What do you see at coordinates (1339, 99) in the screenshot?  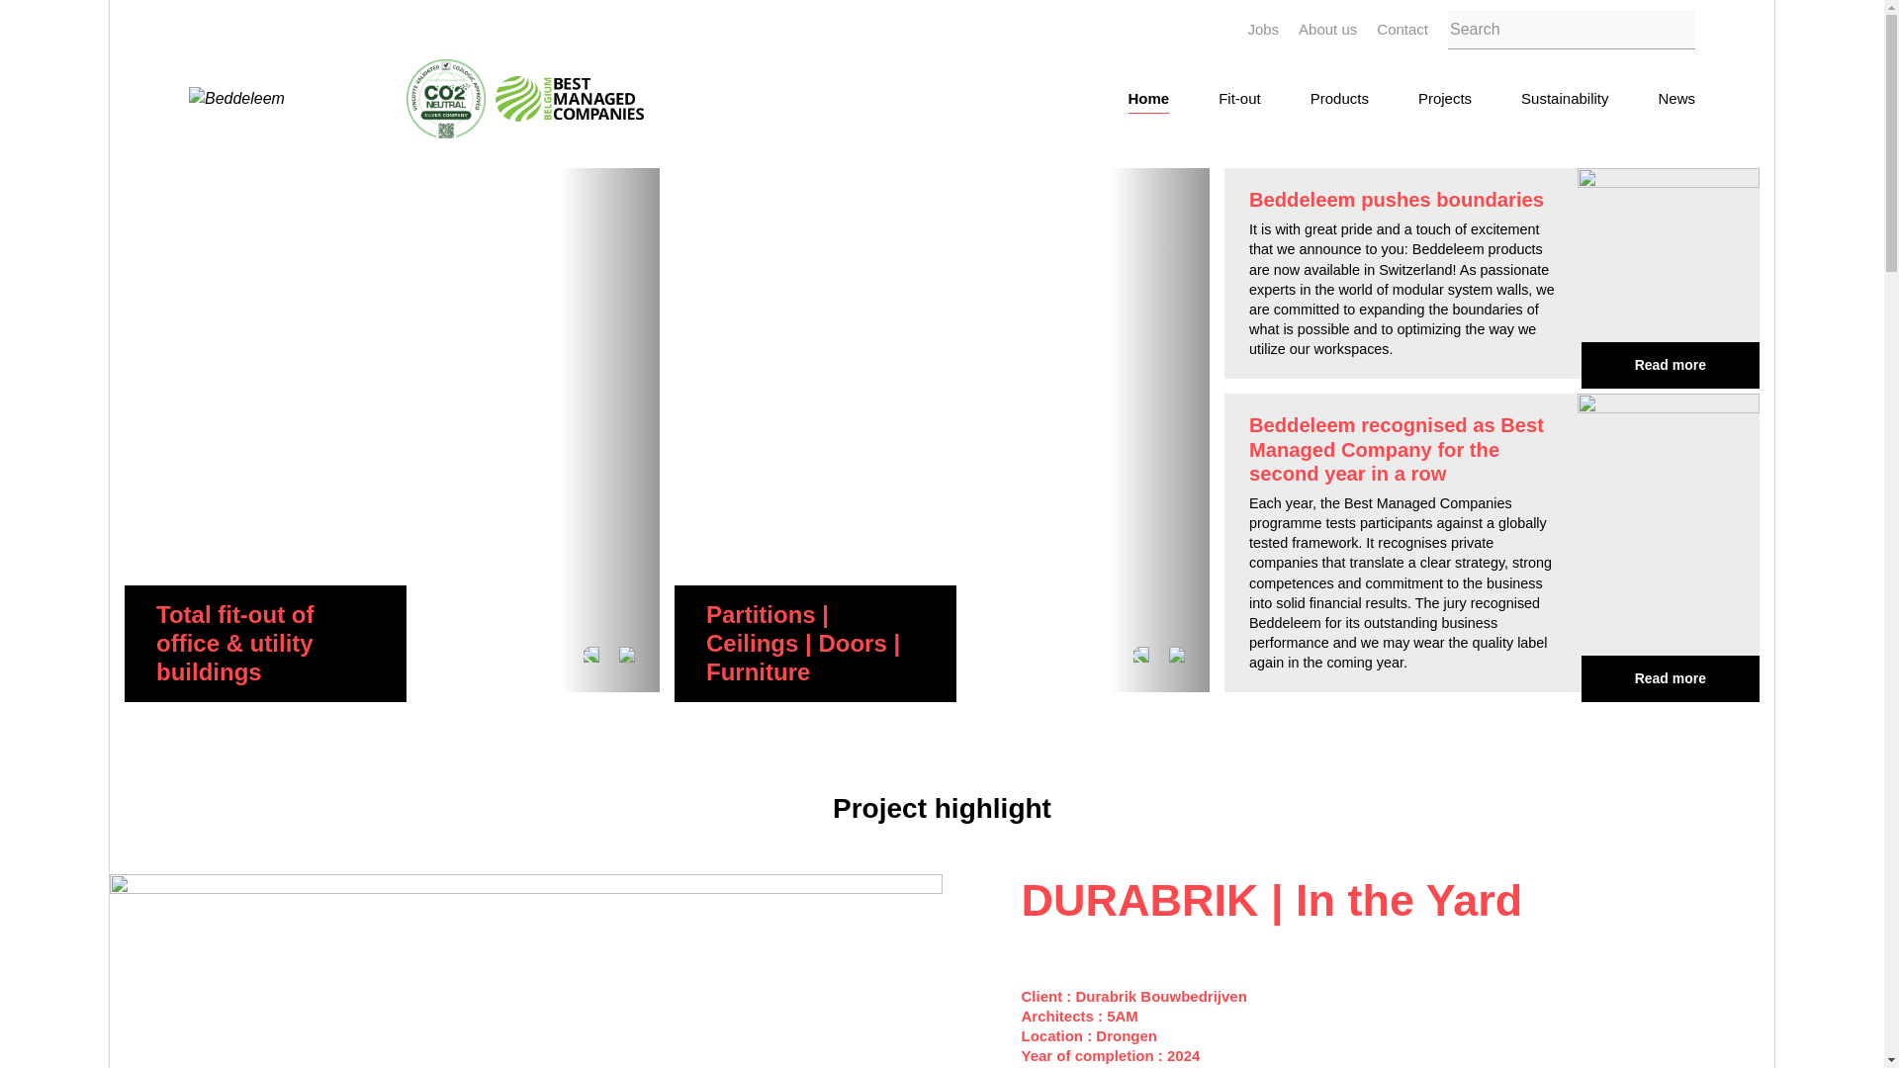 I see `Products` at bounding box center [1339, 99].